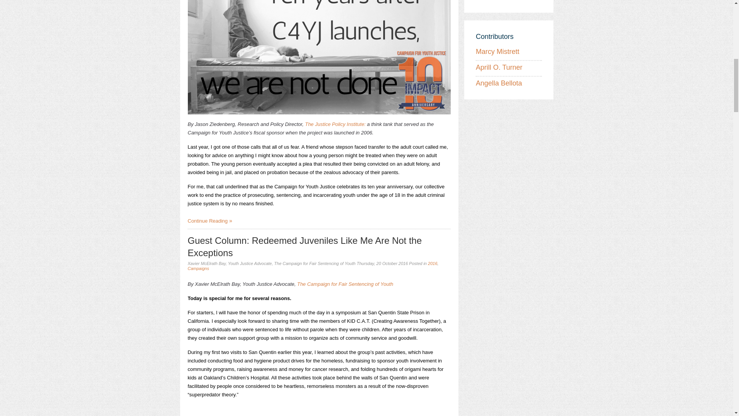  Describe the element at coordinates (340, 124) in the screenshot. I see `Justice Policy Institute:` at that location.